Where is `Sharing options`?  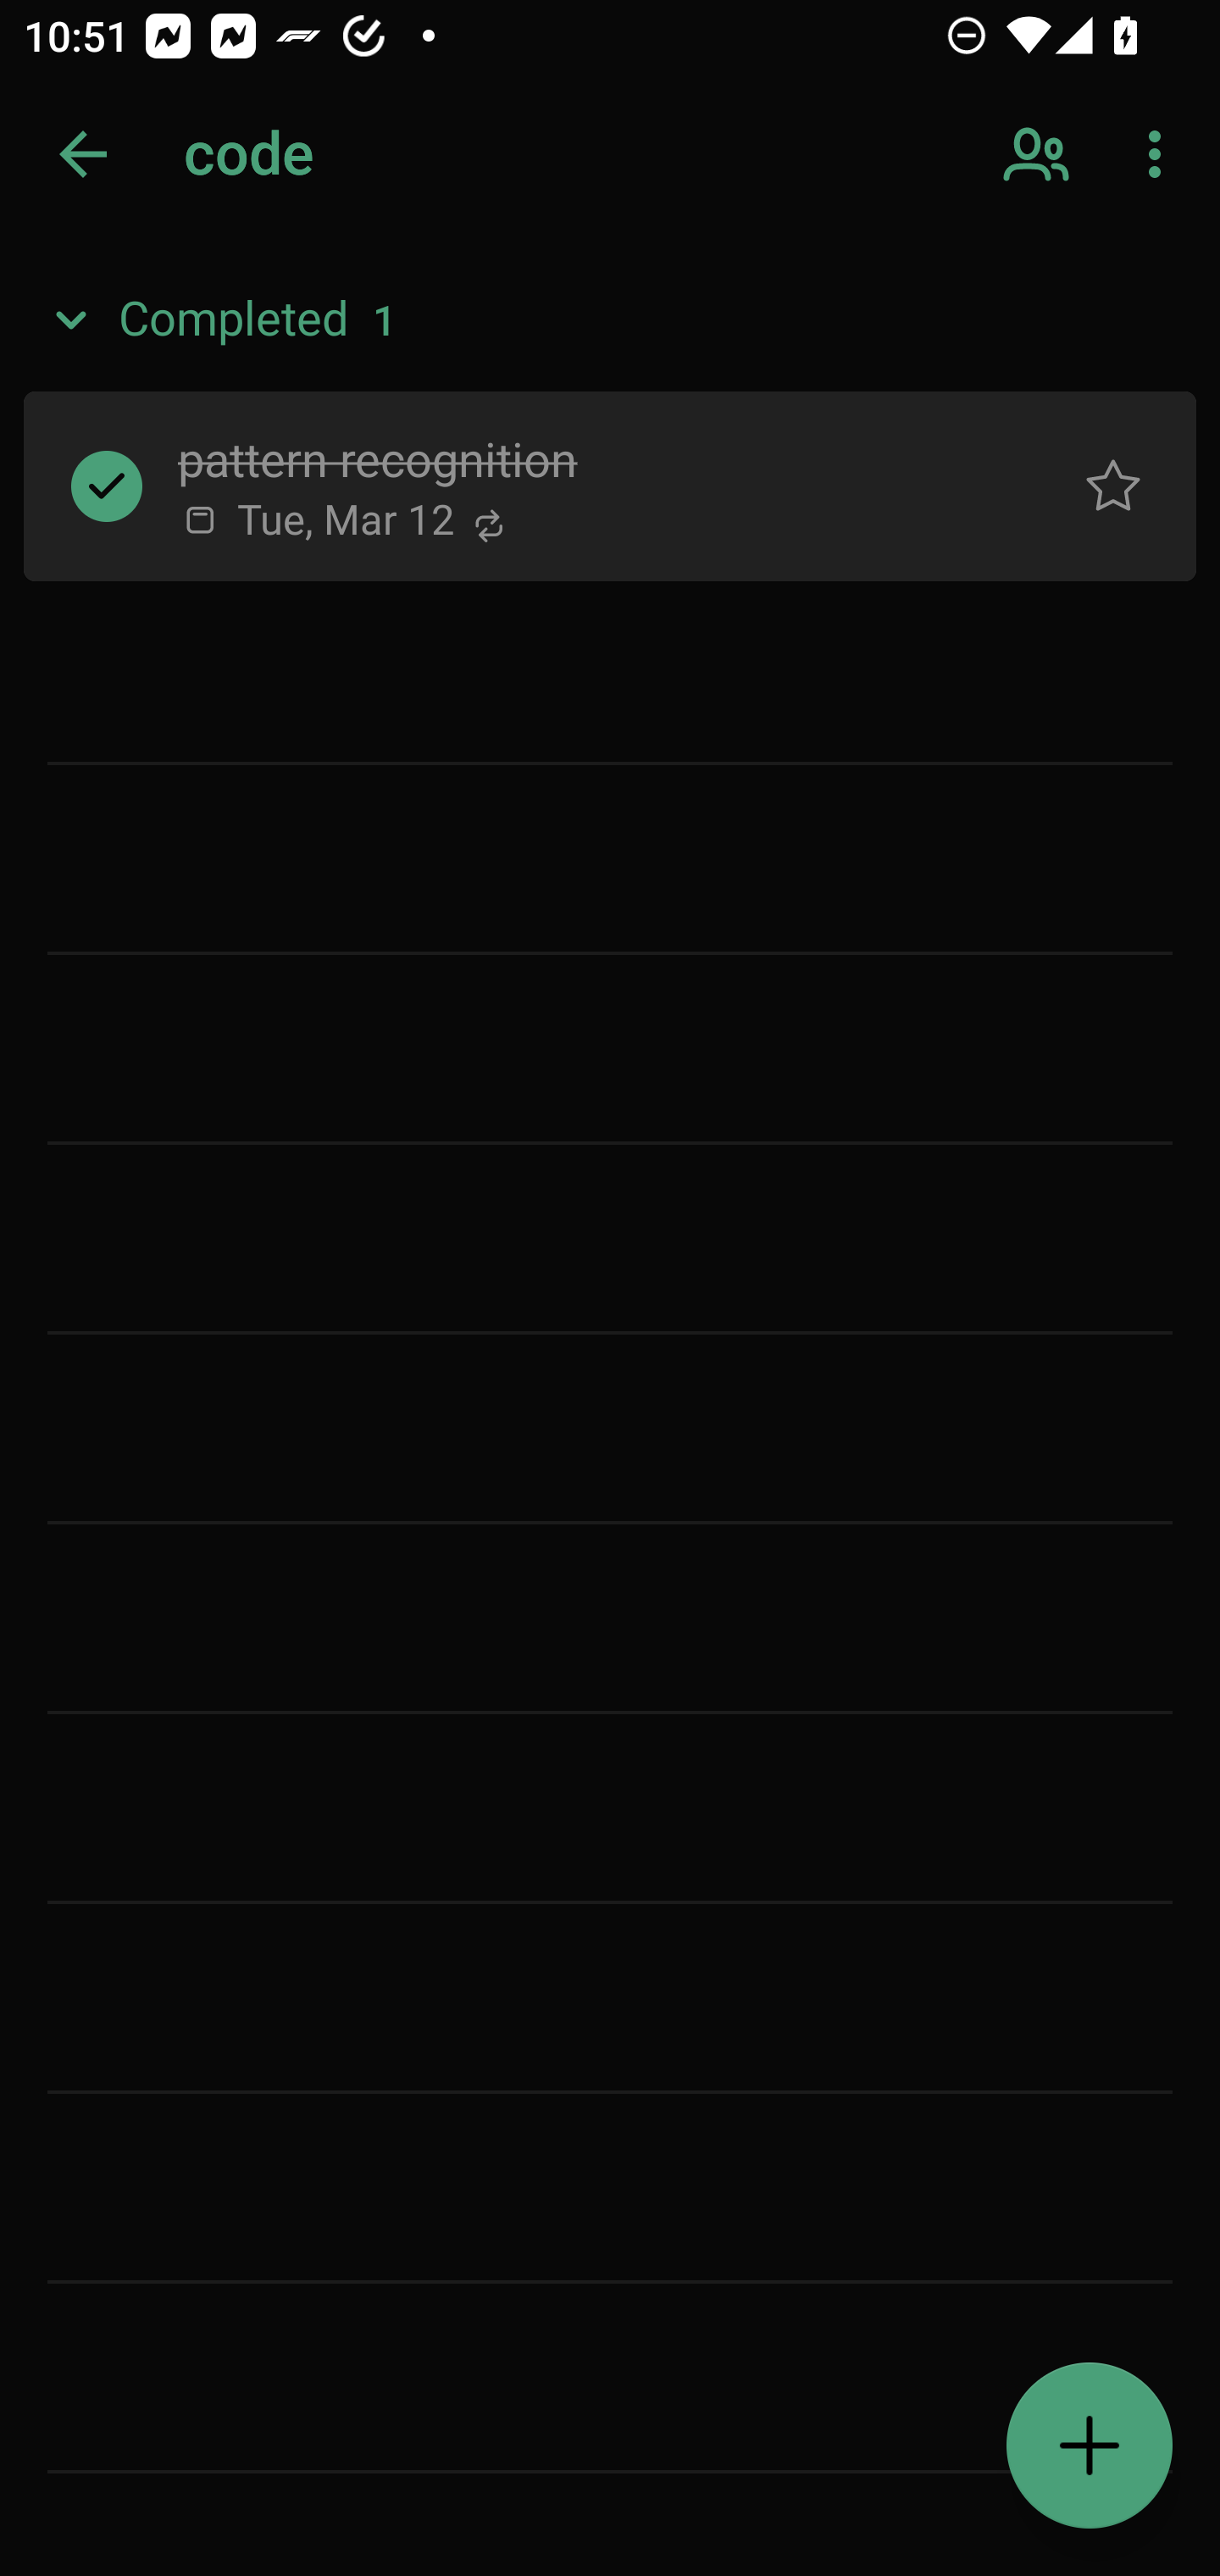
Sharing options is located at coordinates (1039, 154).